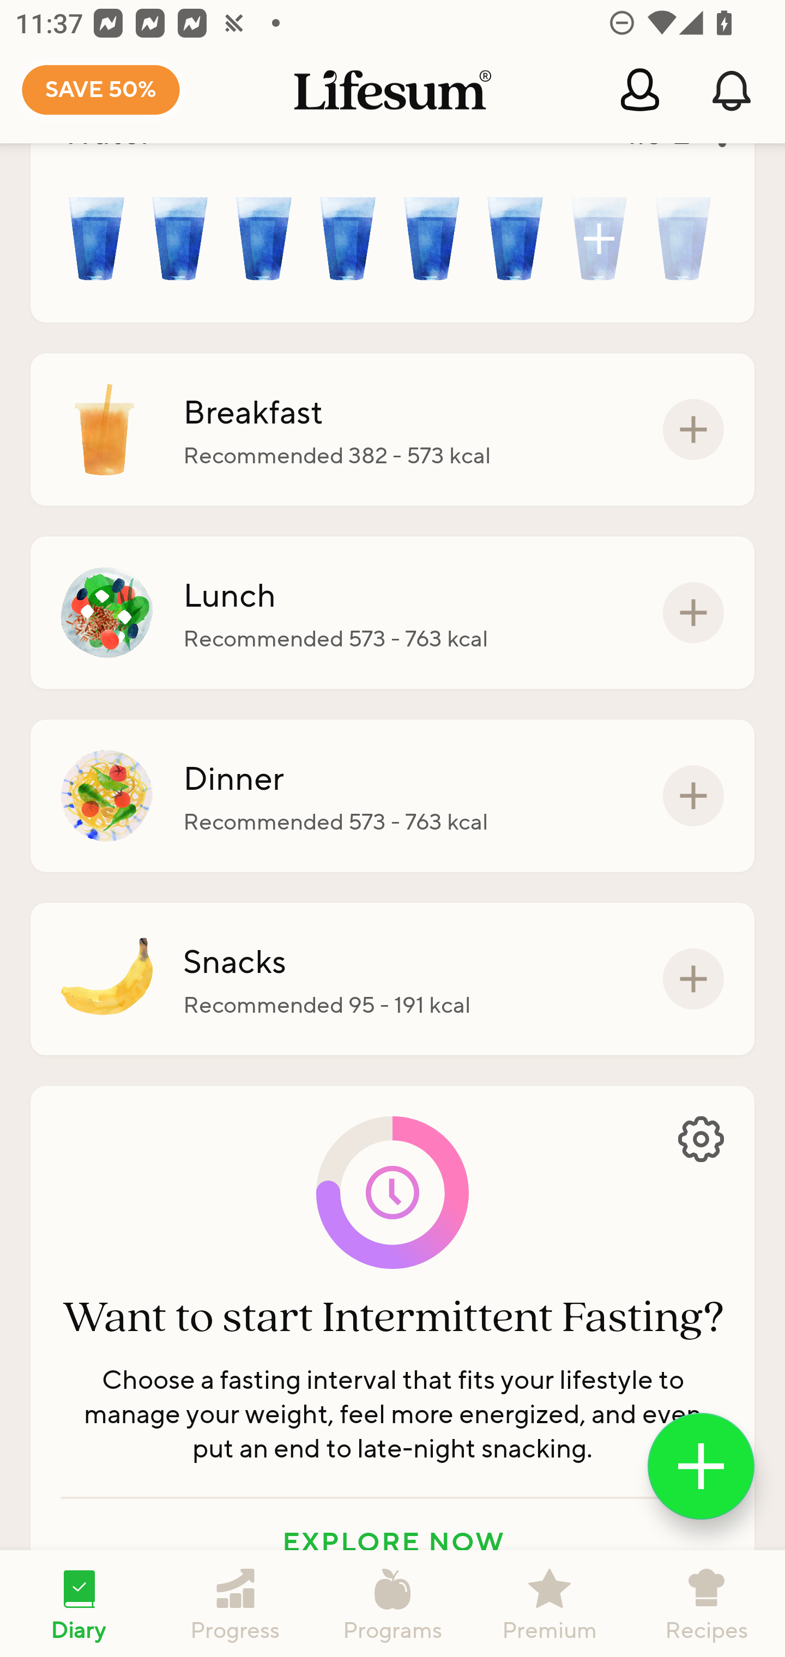 Image resolution: width=785 pixels, height=1657 pixels. What do you see at coordinates (392, 1541) in the screenshot?
I see `EXPLORE NOW` at bounding box center [392, 1541].